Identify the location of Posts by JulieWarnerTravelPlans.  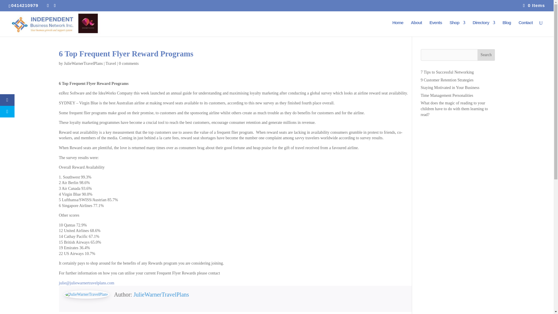
(83, 63).